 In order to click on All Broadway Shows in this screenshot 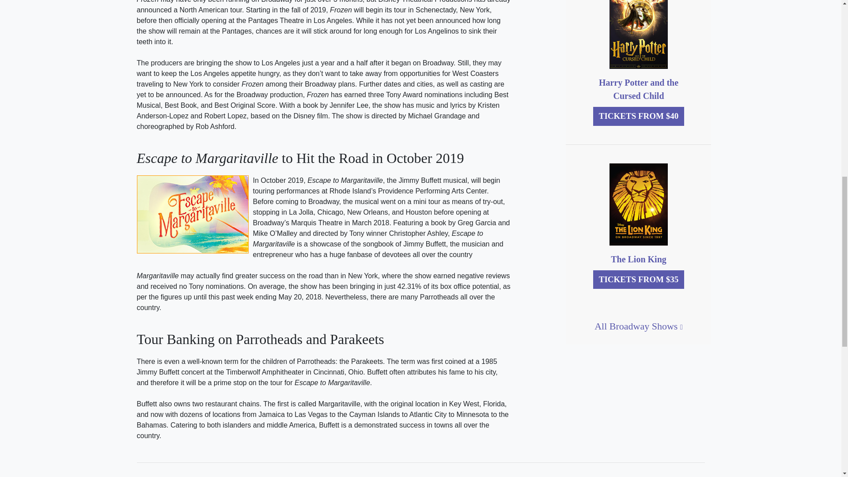, I will do `click(638, 326)`.